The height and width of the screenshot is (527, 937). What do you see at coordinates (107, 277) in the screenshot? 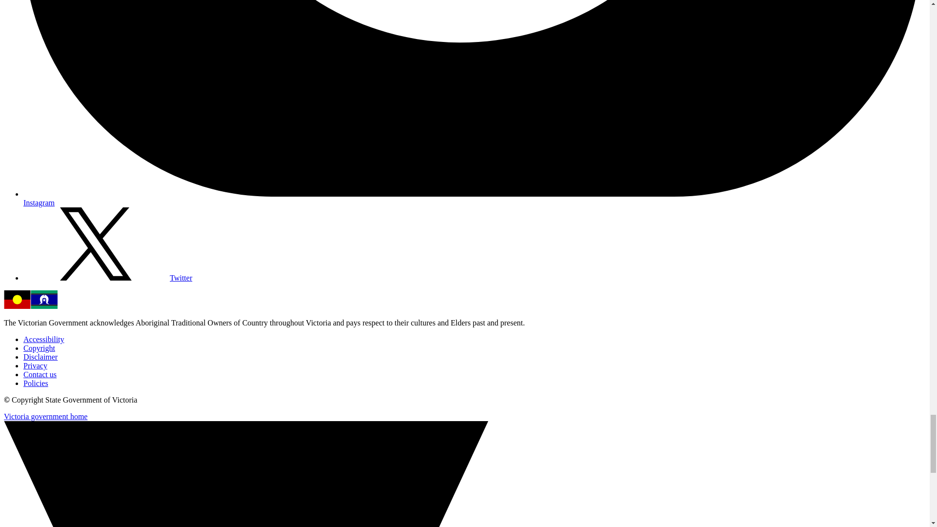
I see `Twitter` at bounding box center [107, 277].